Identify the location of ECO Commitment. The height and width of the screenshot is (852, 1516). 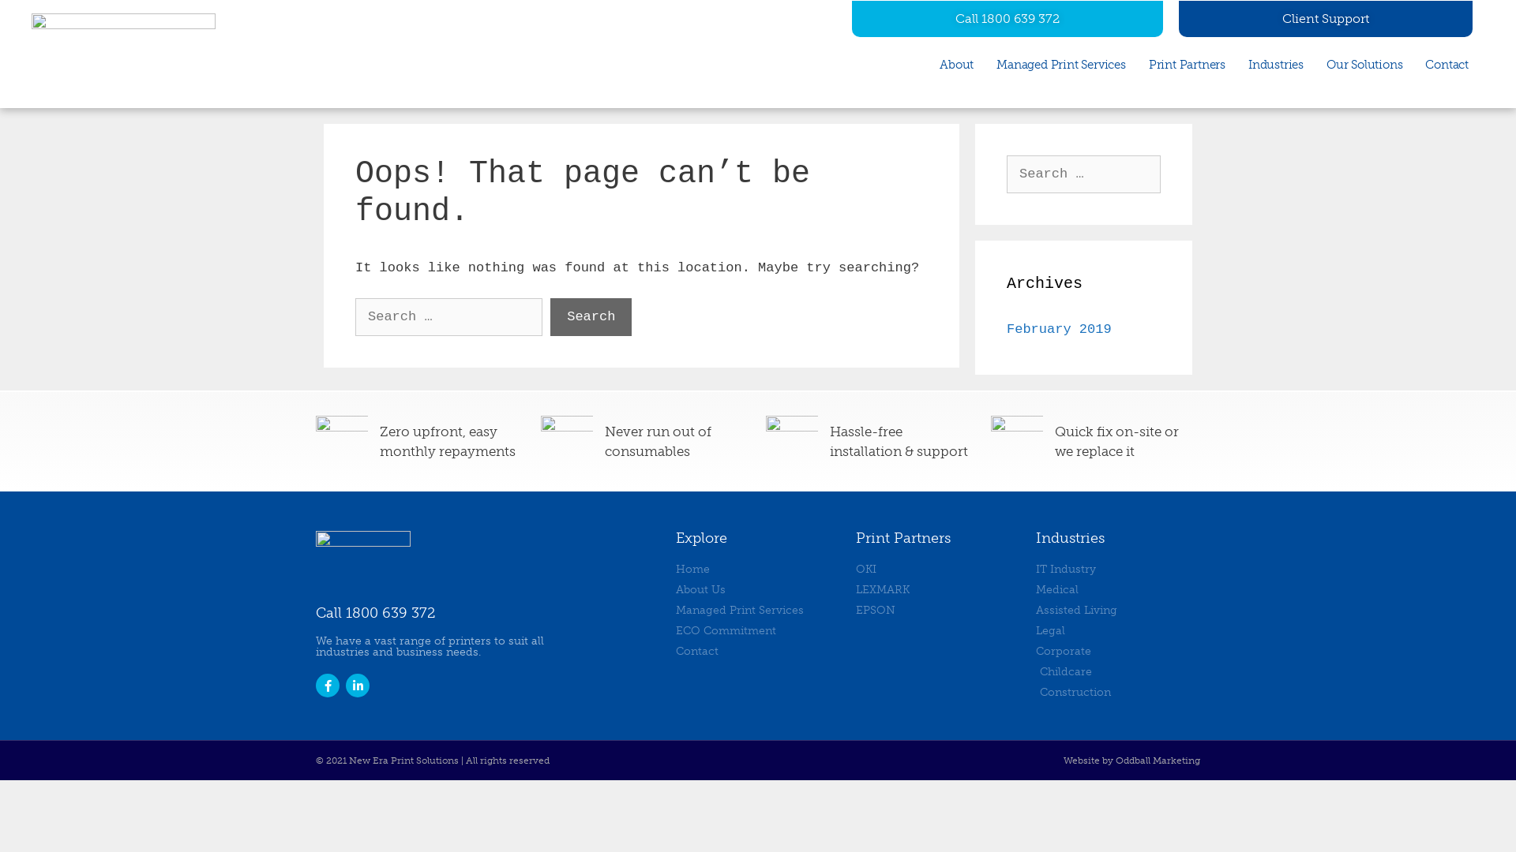
(758, 631).